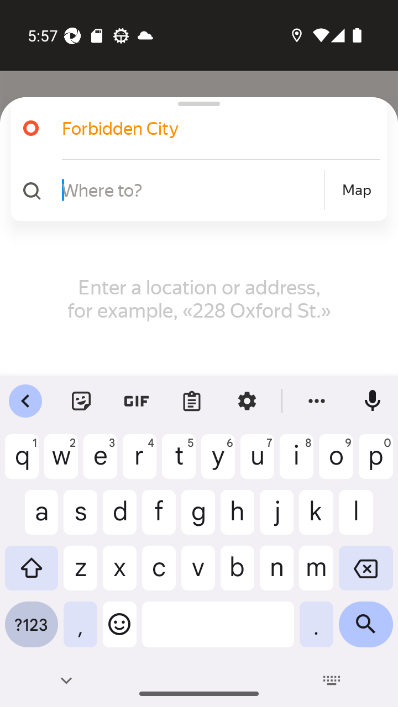 The image size is (398, 707). What do you see at coordinates (357, 190) in the screenshot?
I see `Map` at bounding box center [357, 190].